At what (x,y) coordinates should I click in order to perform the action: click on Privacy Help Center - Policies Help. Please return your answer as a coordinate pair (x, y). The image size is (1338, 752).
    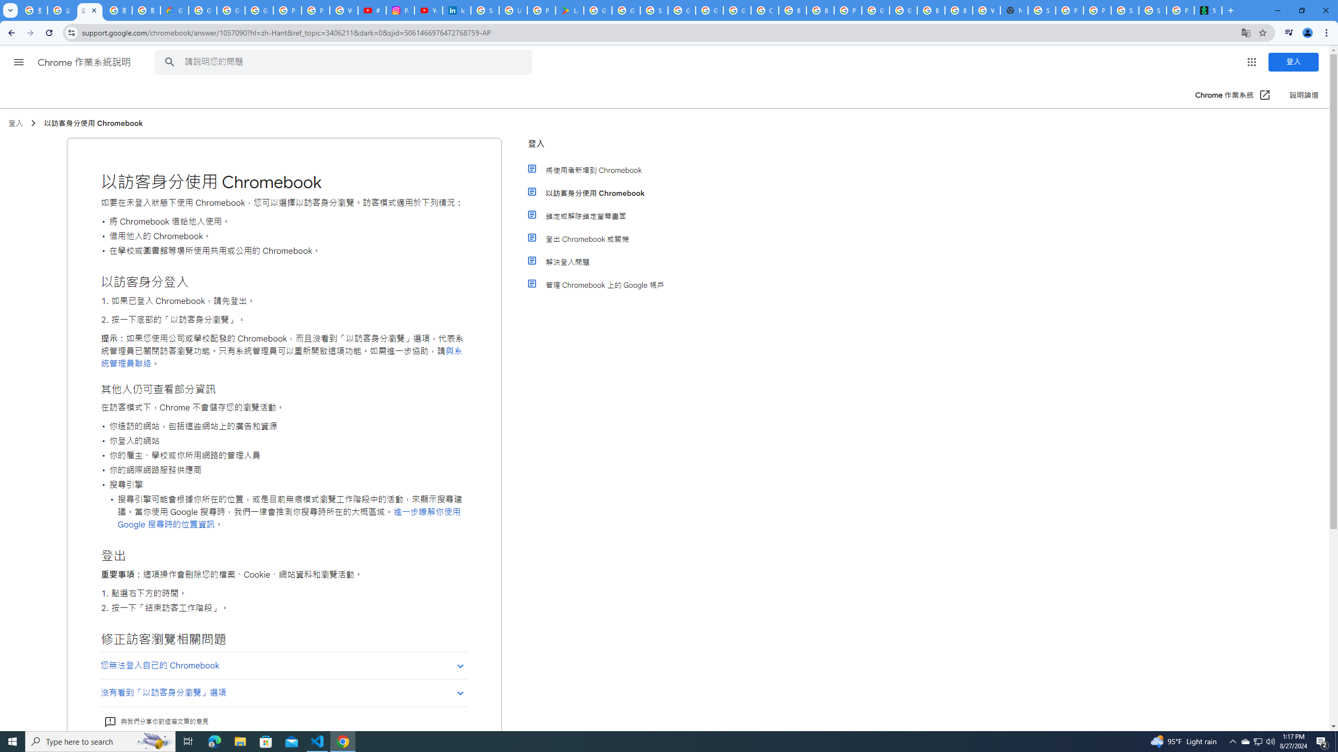
    Looking at the image, I should click on (316, 10).